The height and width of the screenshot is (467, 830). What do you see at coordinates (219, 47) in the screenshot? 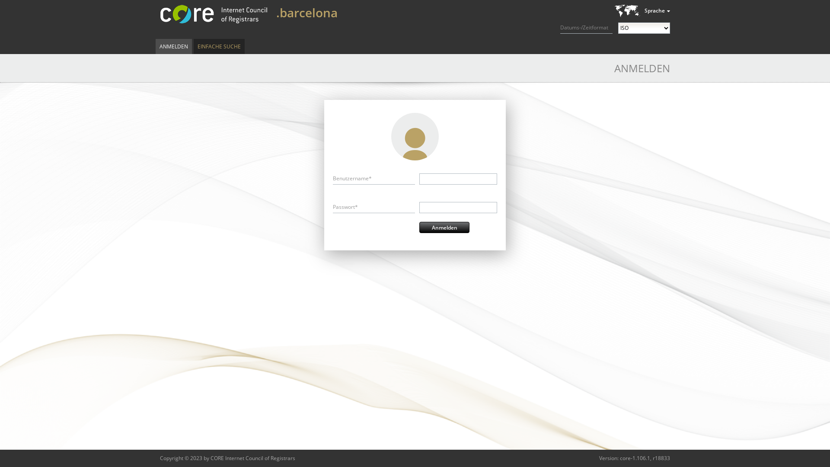
I see `EINFACHE SUCHE` at bounding box center [219, 47].